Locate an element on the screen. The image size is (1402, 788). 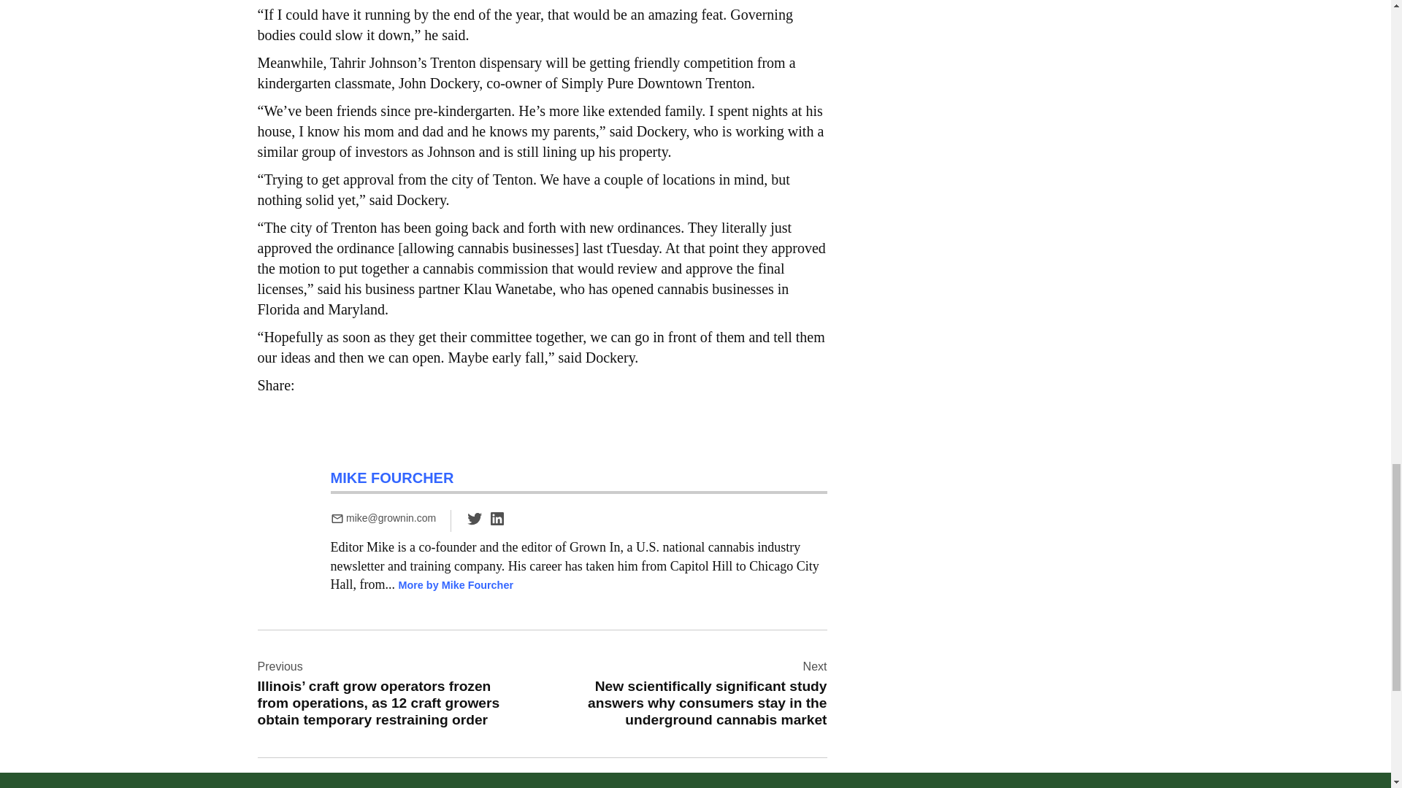
More by Mike Fourcher is located at coordinates (456, 585).